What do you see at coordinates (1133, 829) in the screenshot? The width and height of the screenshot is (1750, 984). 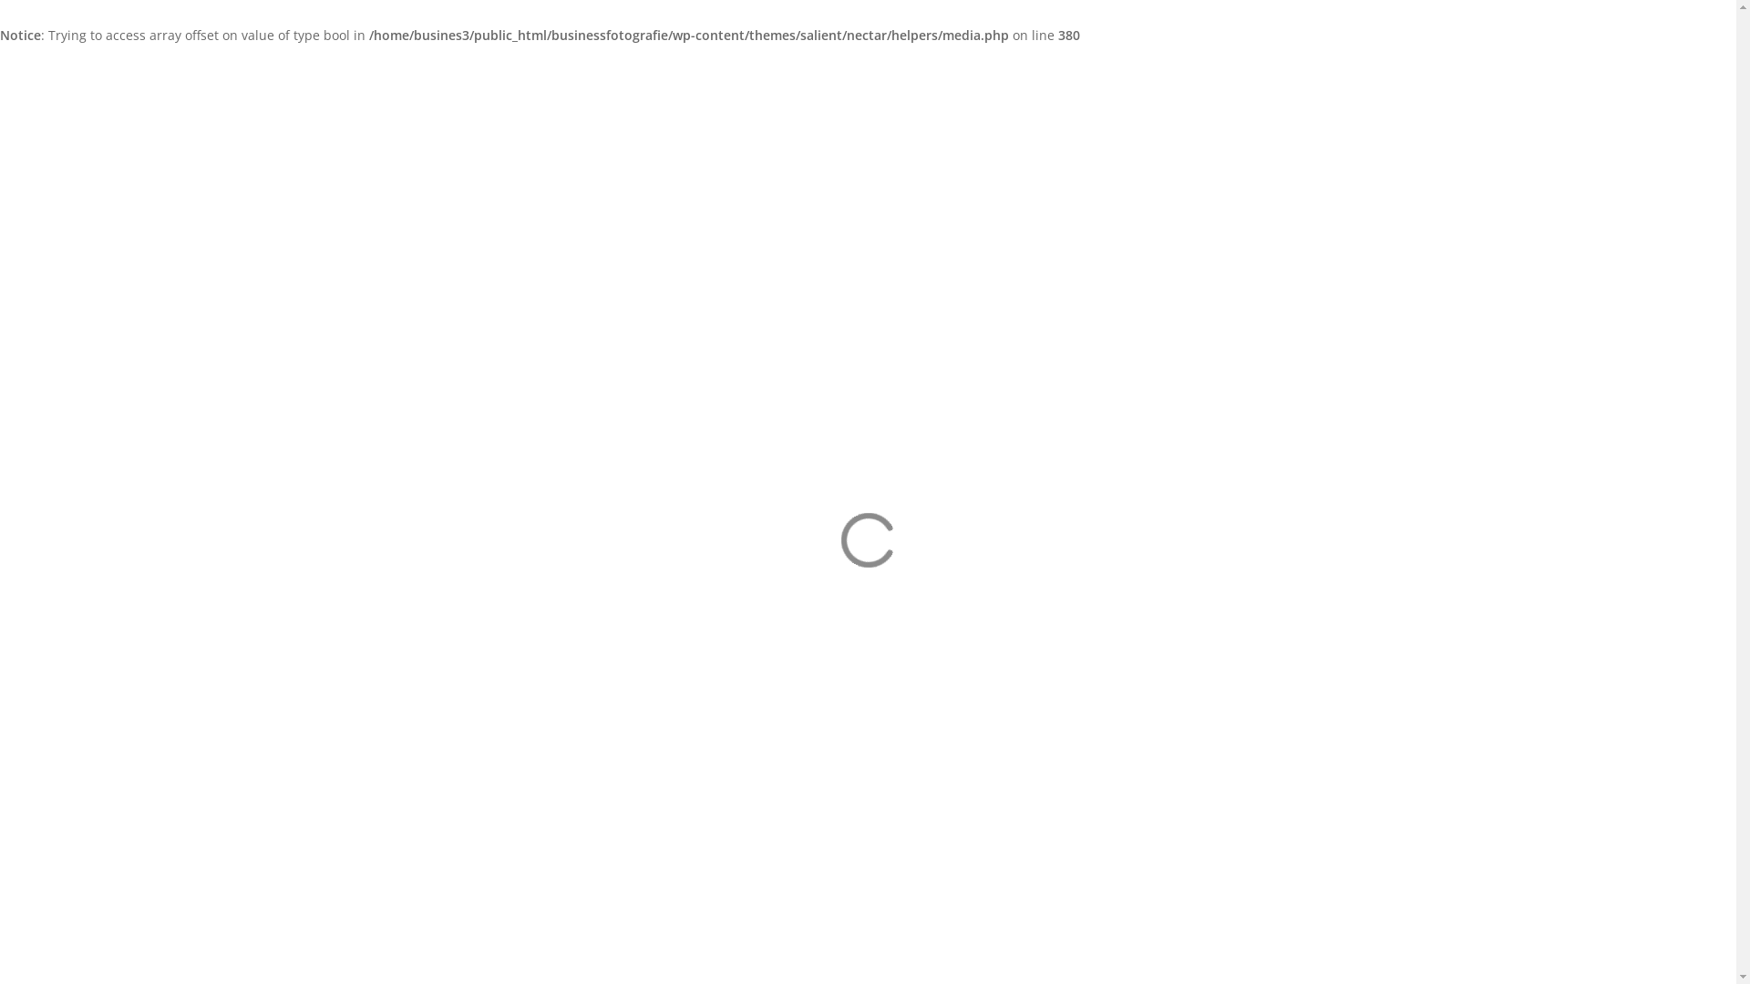 I see `www.business-fotografie.ch` at bounding box center [1133, 829].